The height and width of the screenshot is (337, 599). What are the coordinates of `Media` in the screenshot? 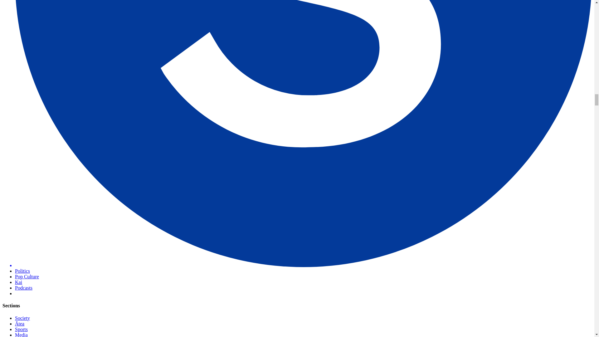 It's located at (21, 335).